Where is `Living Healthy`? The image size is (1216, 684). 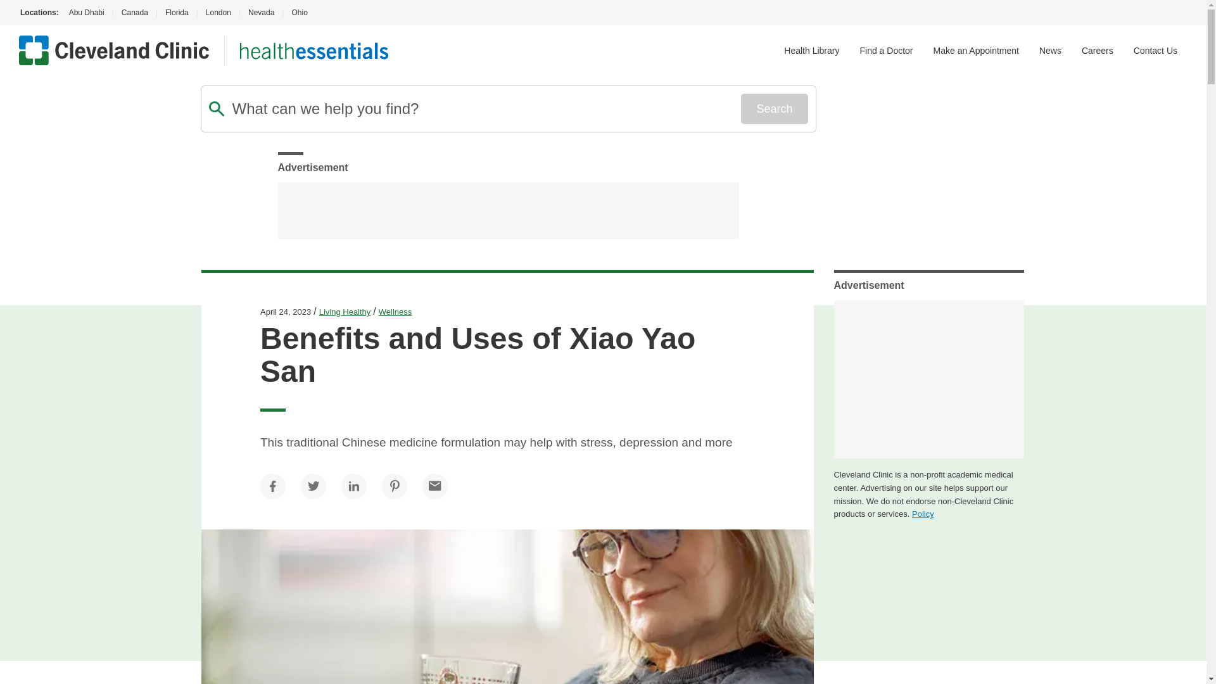 Living Healthy is located at coordinates (345, 312).